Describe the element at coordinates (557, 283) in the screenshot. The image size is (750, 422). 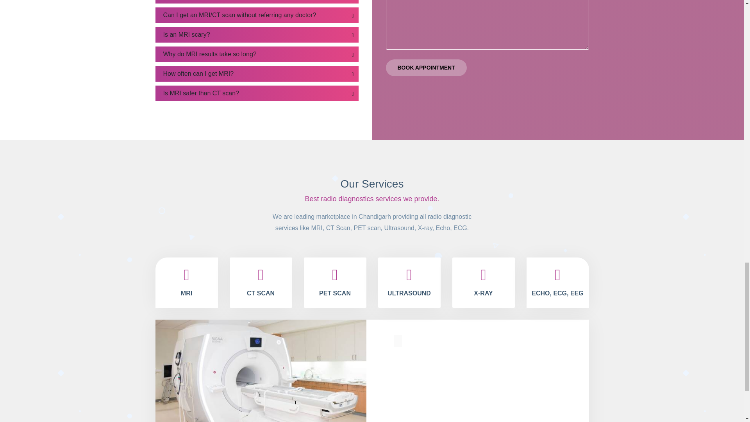
I see `ECHO, ECG, EEG` at that location.